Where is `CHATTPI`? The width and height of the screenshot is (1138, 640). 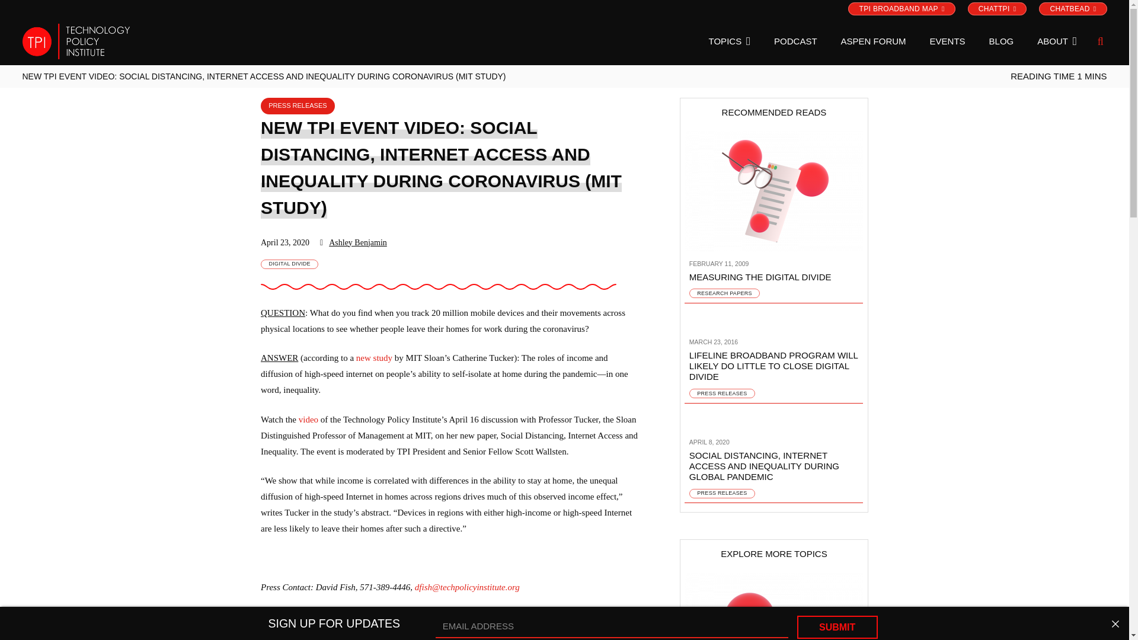
CHATTPI is located at coordinates (998, 8).